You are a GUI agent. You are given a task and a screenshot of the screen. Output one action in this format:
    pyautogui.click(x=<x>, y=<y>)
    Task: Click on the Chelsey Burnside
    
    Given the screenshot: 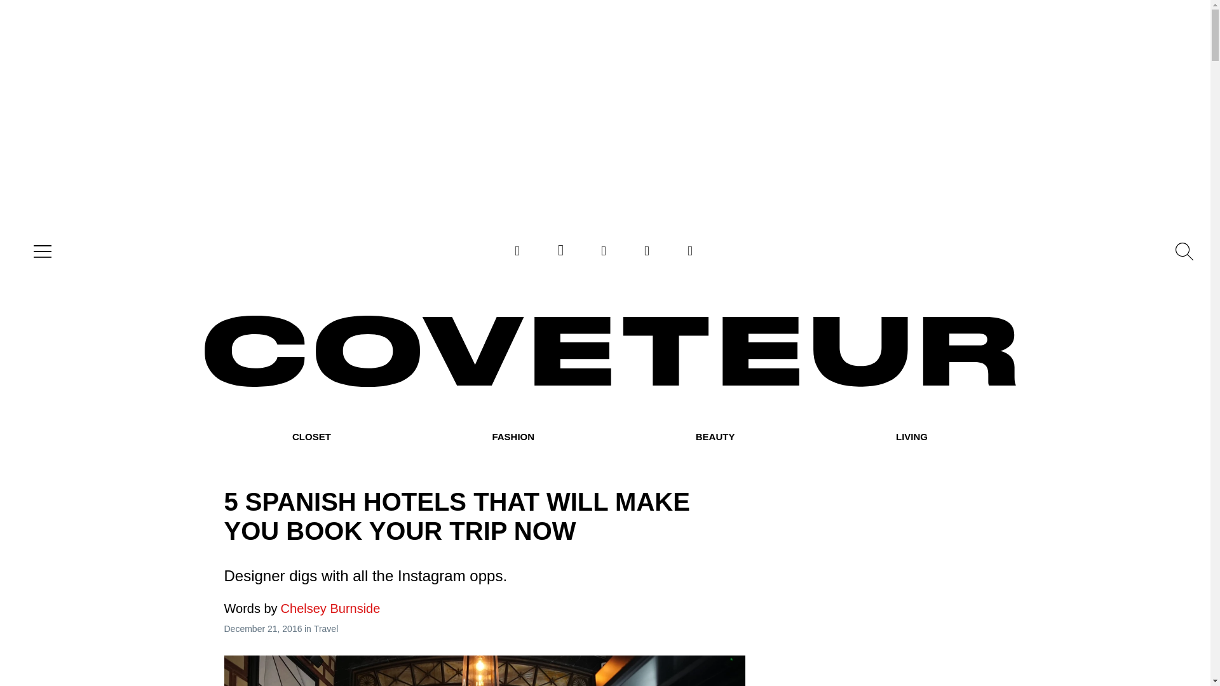 What is the action you would take?
    pyautogui.click(x=301, y=609)
    